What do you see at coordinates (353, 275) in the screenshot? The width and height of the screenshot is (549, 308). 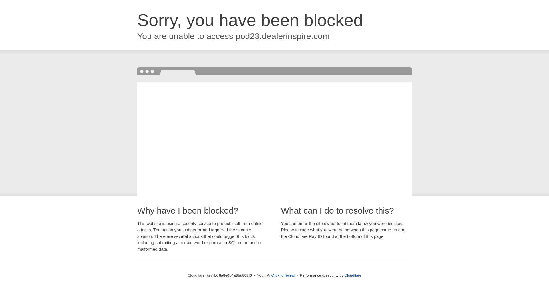 I see `Cloudflare` at bounding box center [353, 275].